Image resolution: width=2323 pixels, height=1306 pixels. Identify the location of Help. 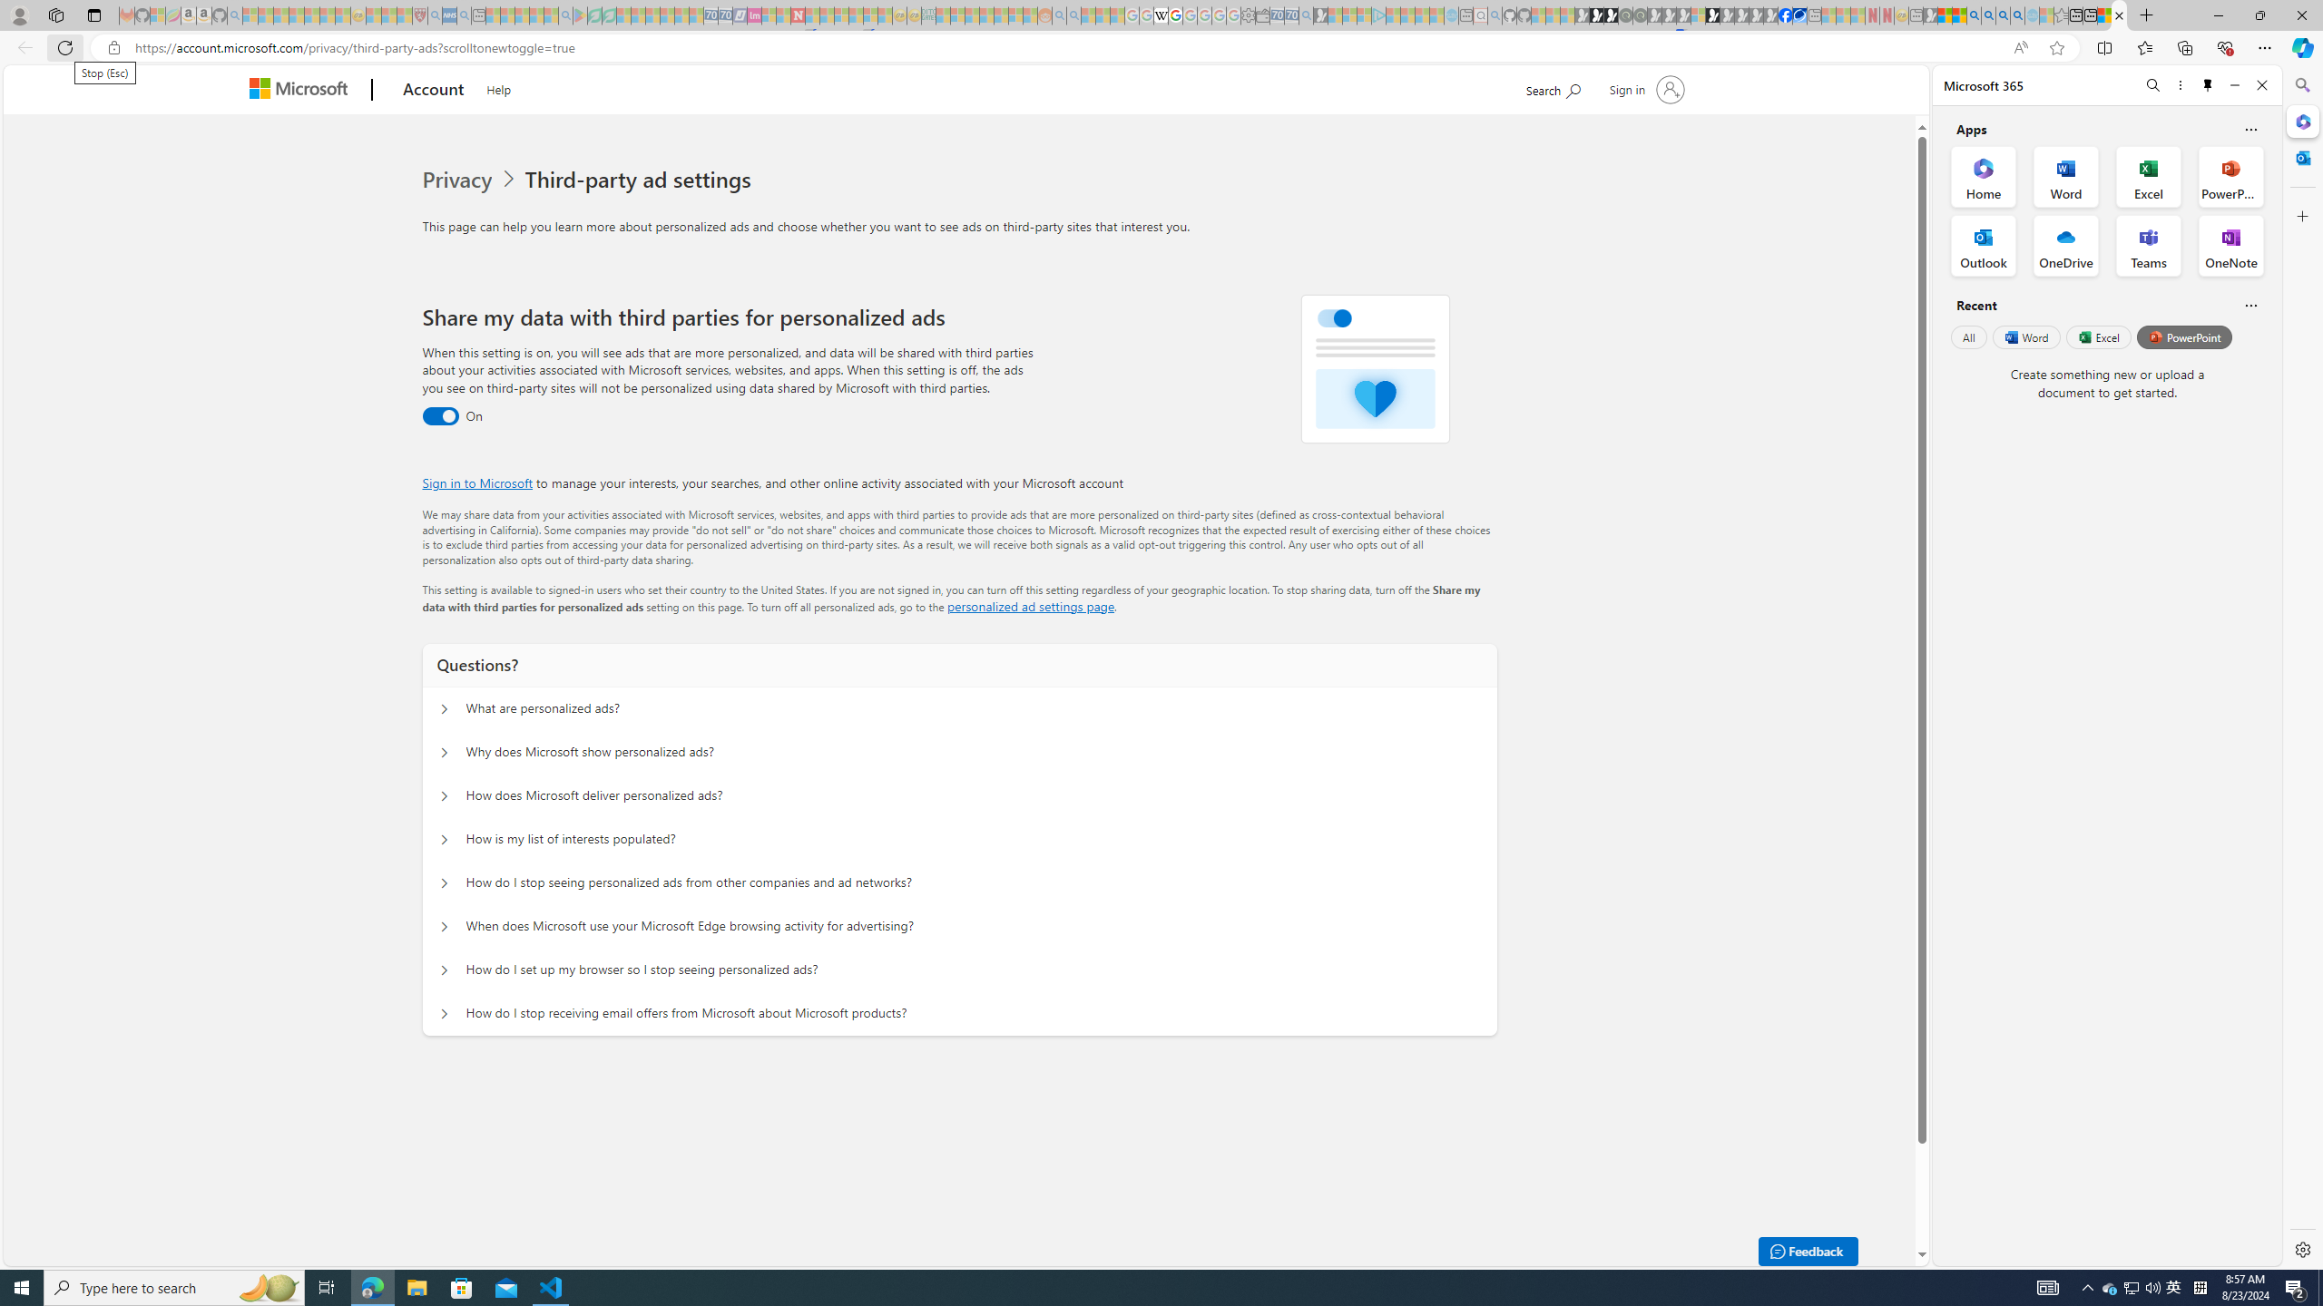
(498, 87).